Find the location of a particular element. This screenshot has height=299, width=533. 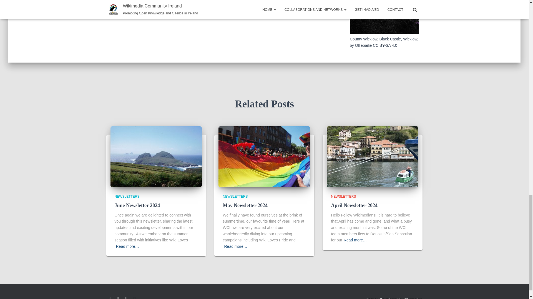

NEWSLETTERS is located at coordinates (235, 197).